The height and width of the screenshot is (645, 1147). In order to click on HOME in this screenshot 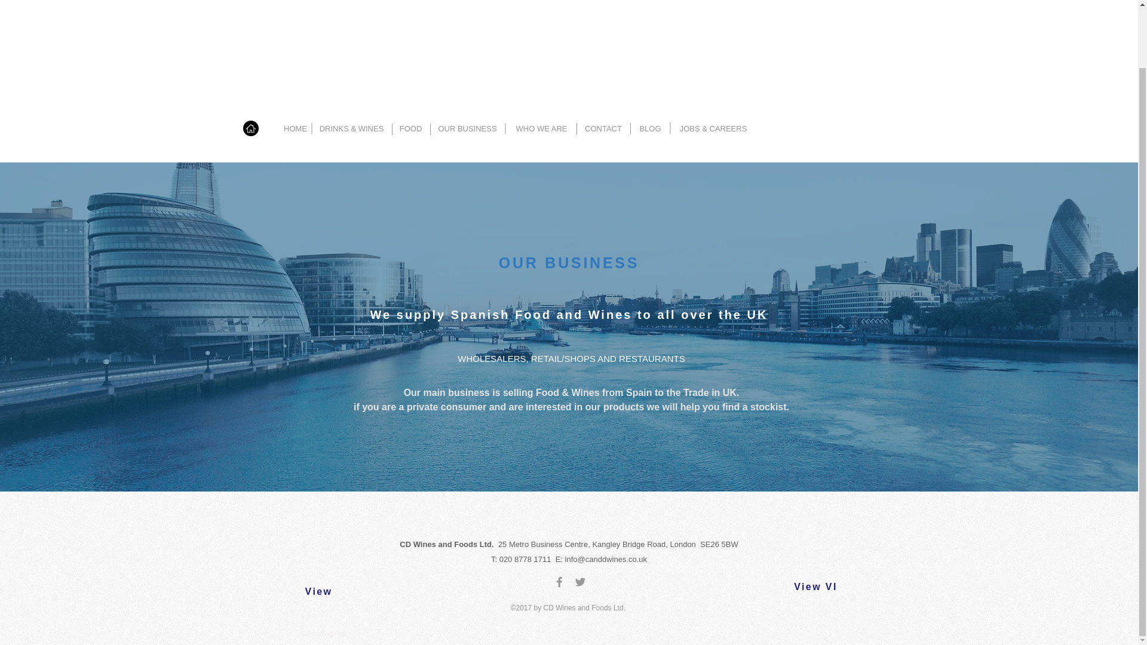, I will do `click(295, 129)`.